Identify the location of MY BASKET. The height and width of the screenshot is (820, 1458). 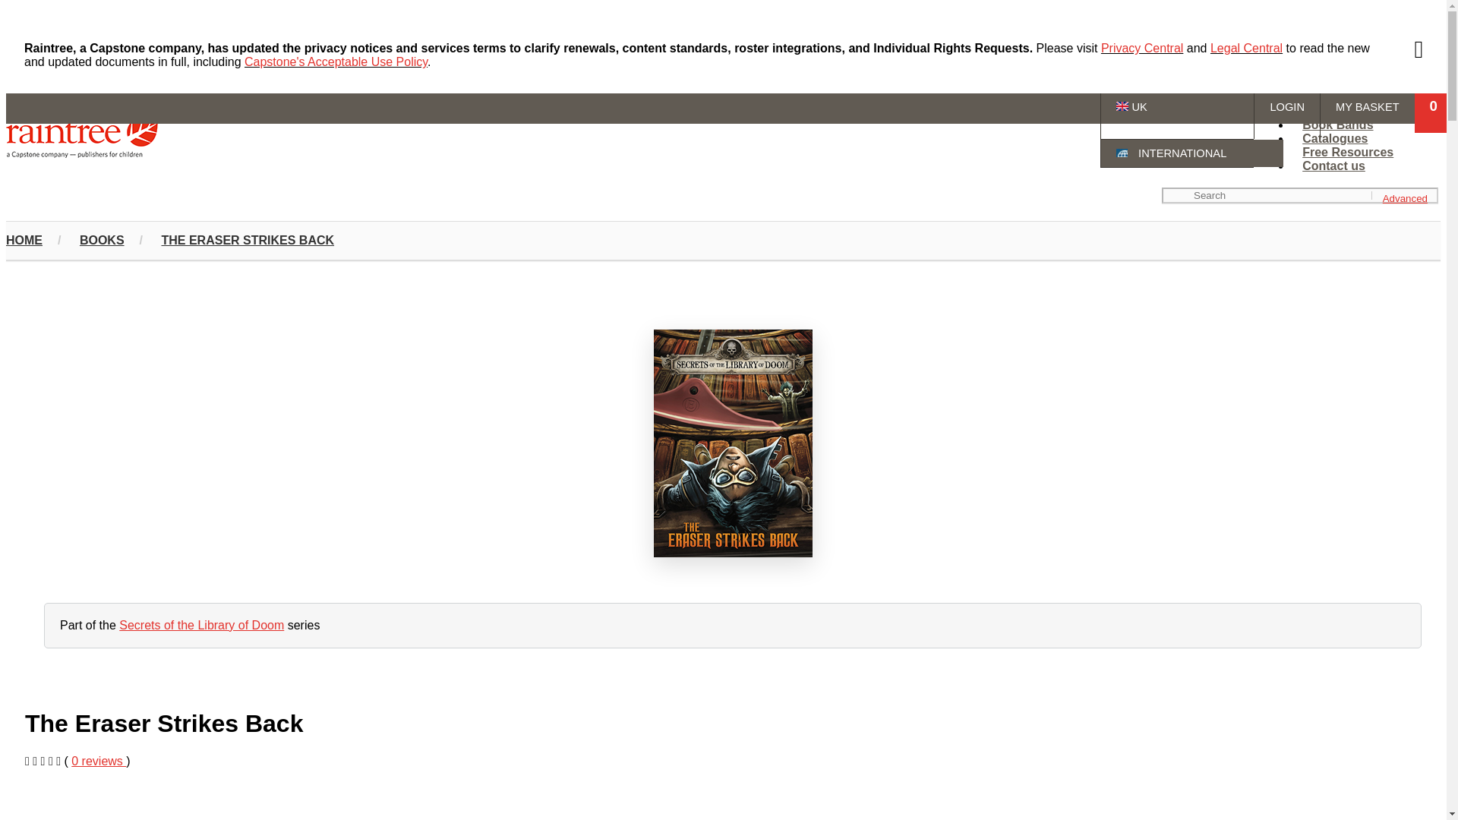
(1367, 115).